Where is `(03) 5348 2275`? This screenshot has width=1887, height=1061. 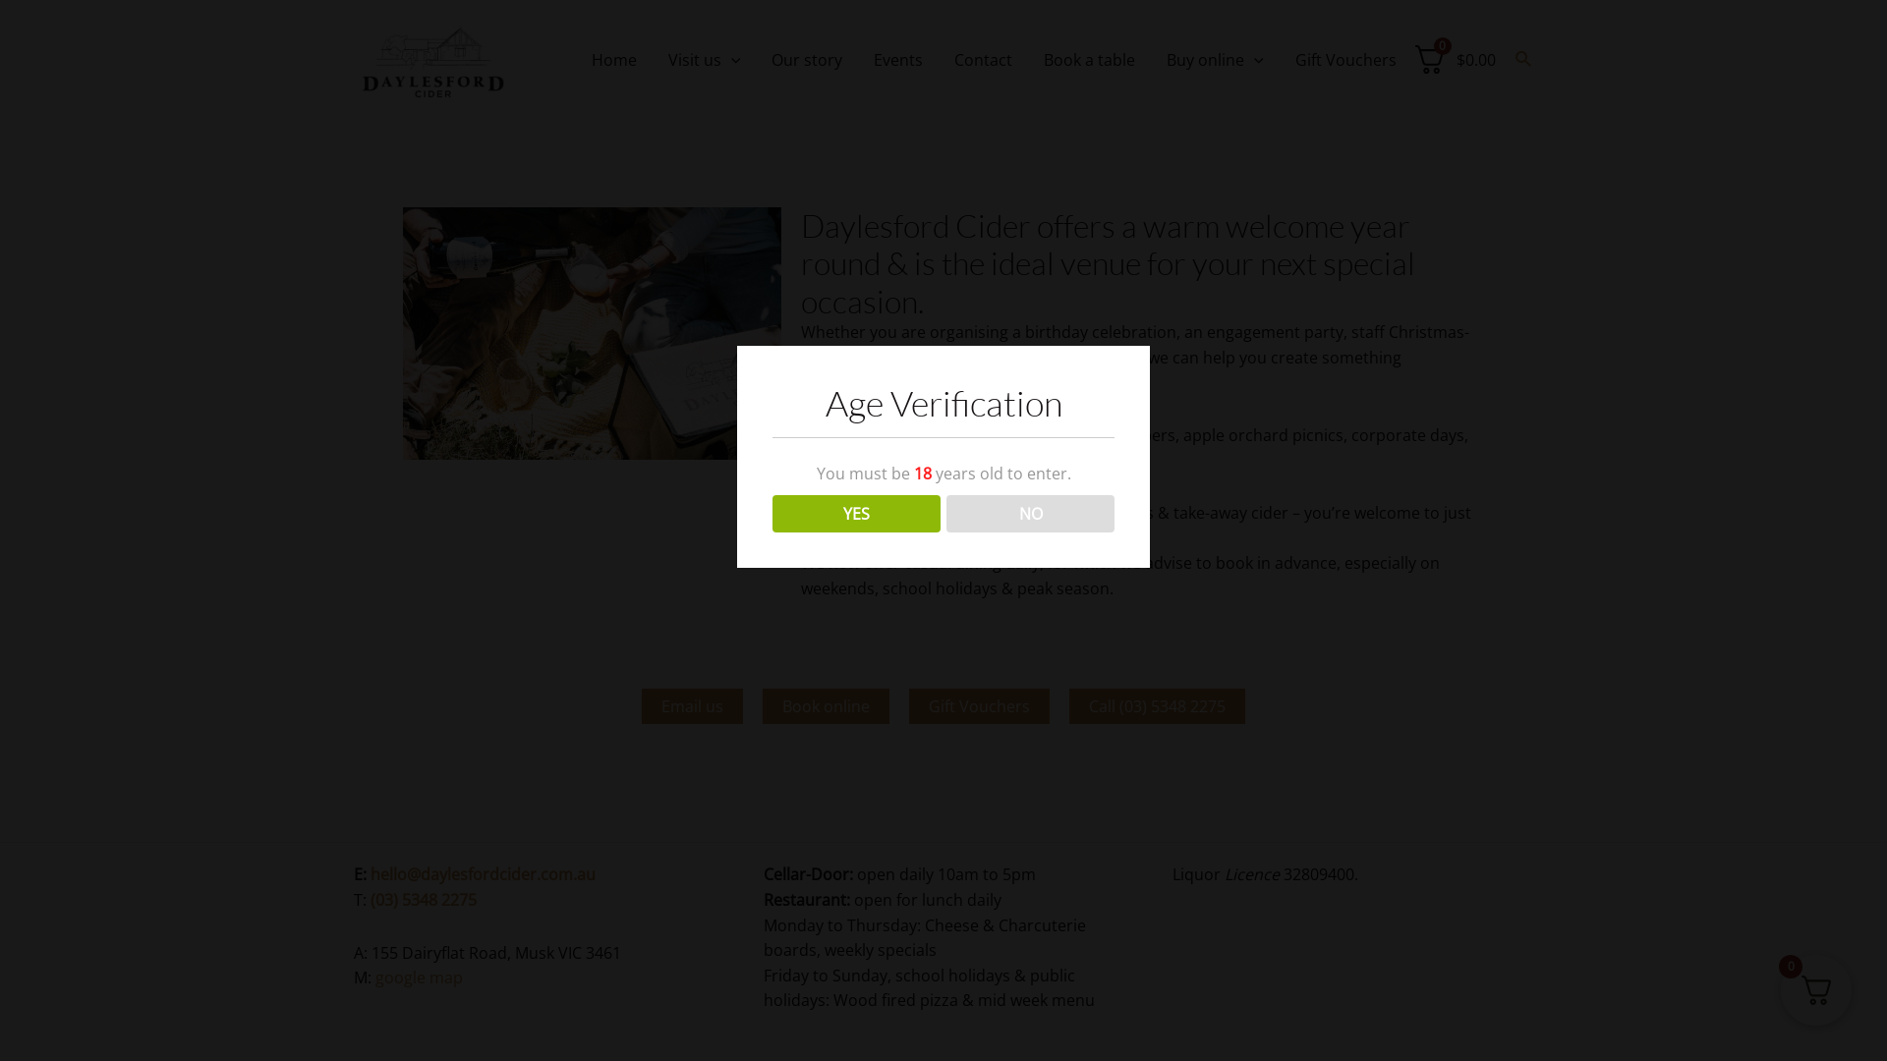 (03) 5348 2275 is located at coordinates (424, 900).